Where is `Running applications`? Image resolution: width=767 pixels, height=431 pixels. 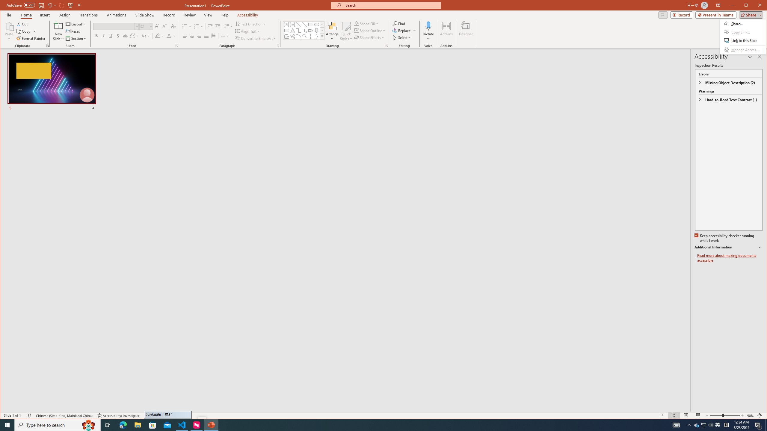 Running applications is located at coordinates (369, 425).